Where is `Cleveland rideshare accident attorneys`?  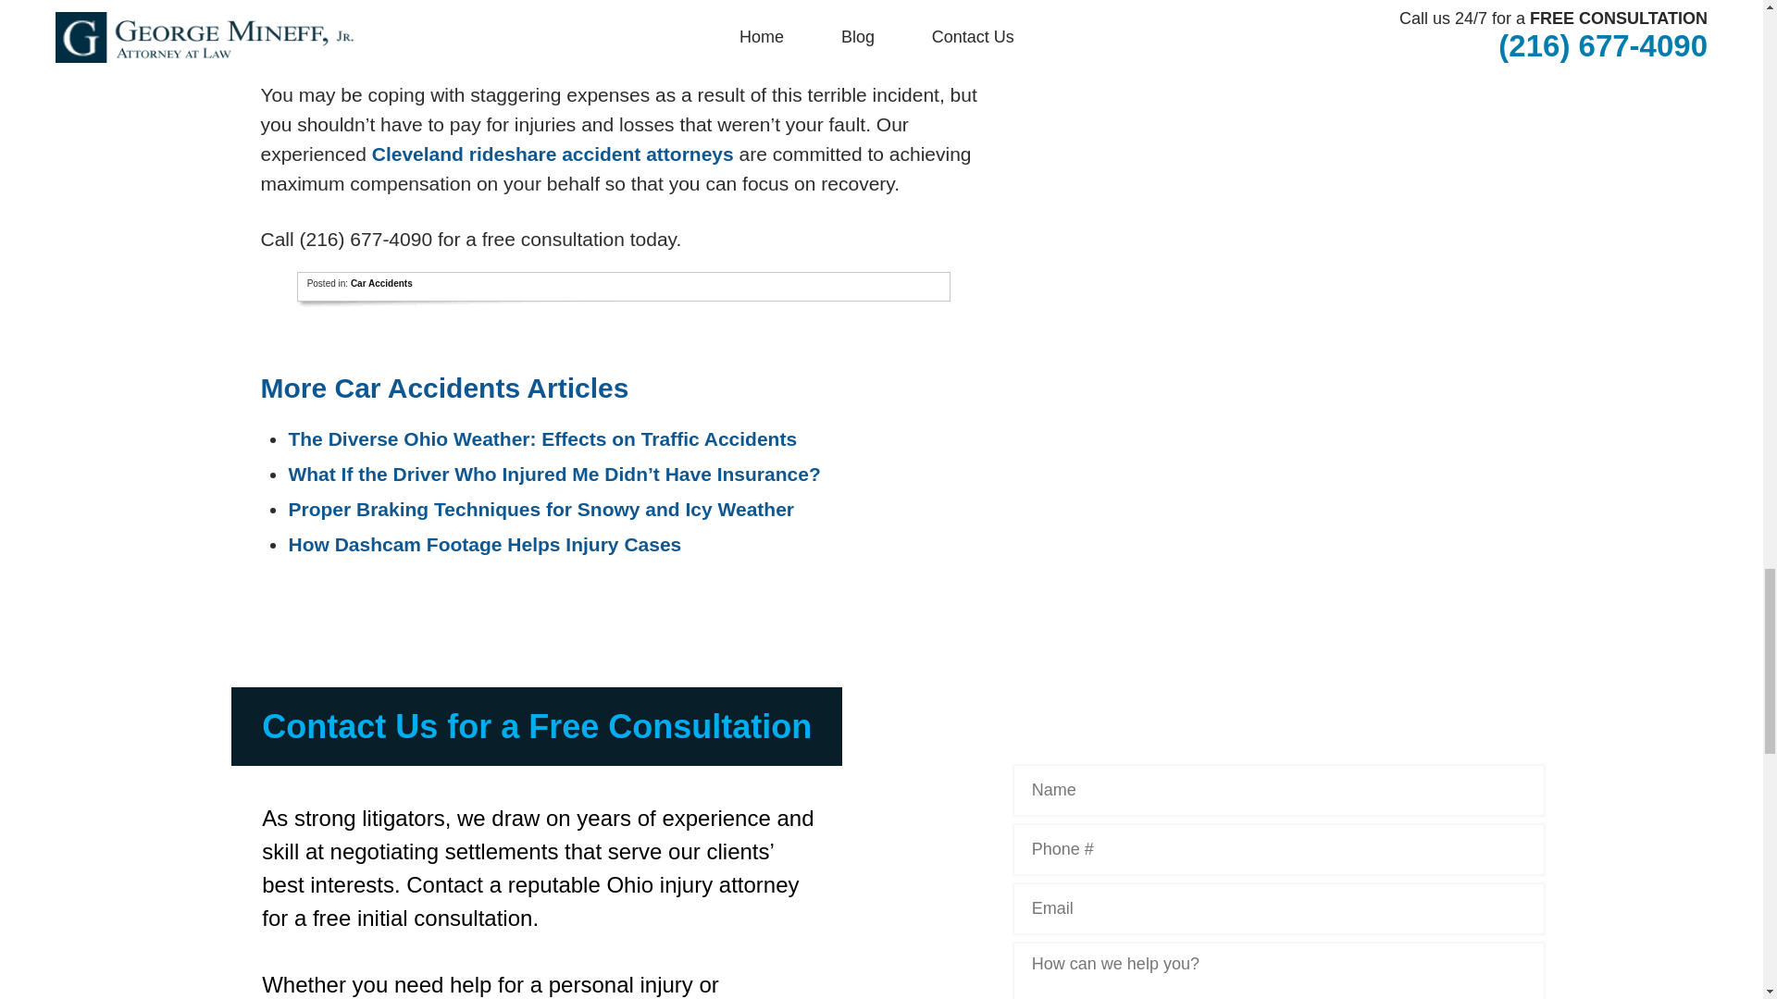 Cleveland rideshare accident attorneys is located at coordinates (552, 154).